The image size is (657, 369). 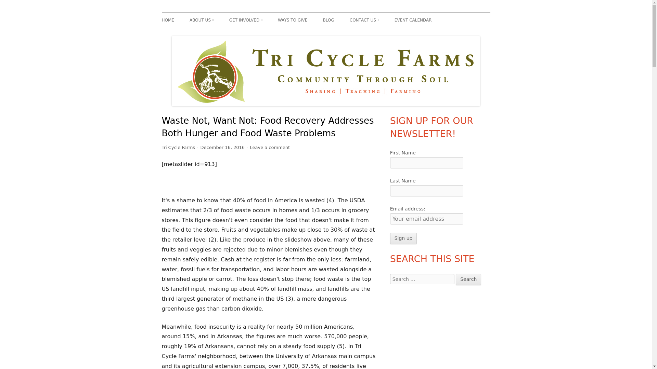 I want to click on CONTACT US, so click(x=364, y=20).